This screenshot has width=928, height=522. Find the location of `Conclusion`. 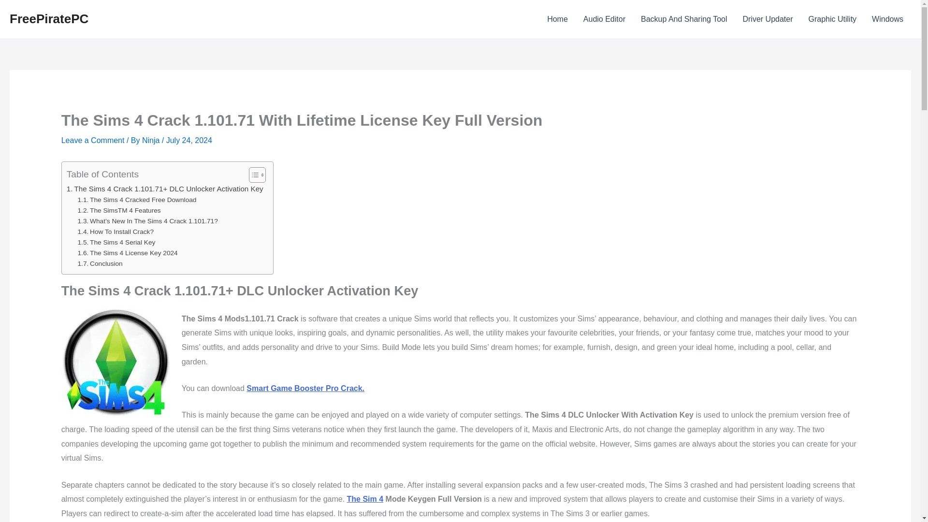

Conclusion is located at coordinates (100, 264).